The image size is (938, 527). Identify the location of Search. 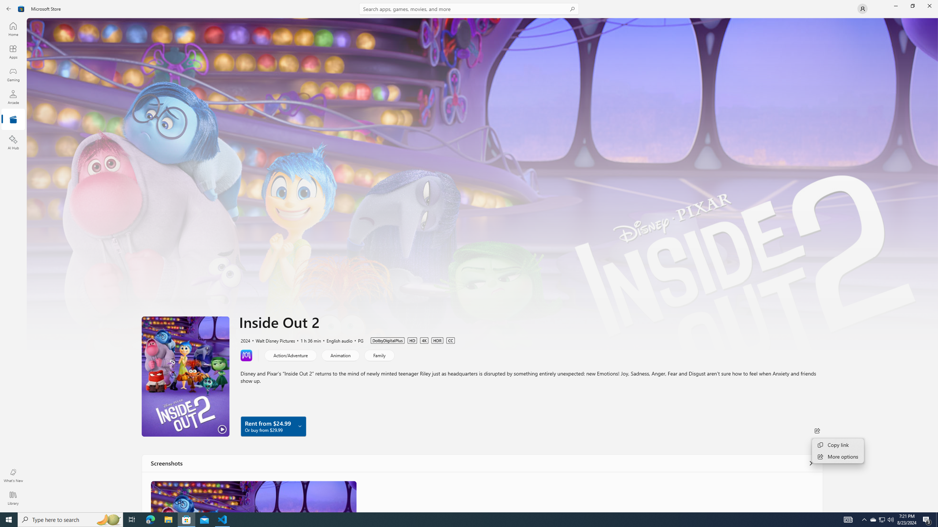
(469, 9).